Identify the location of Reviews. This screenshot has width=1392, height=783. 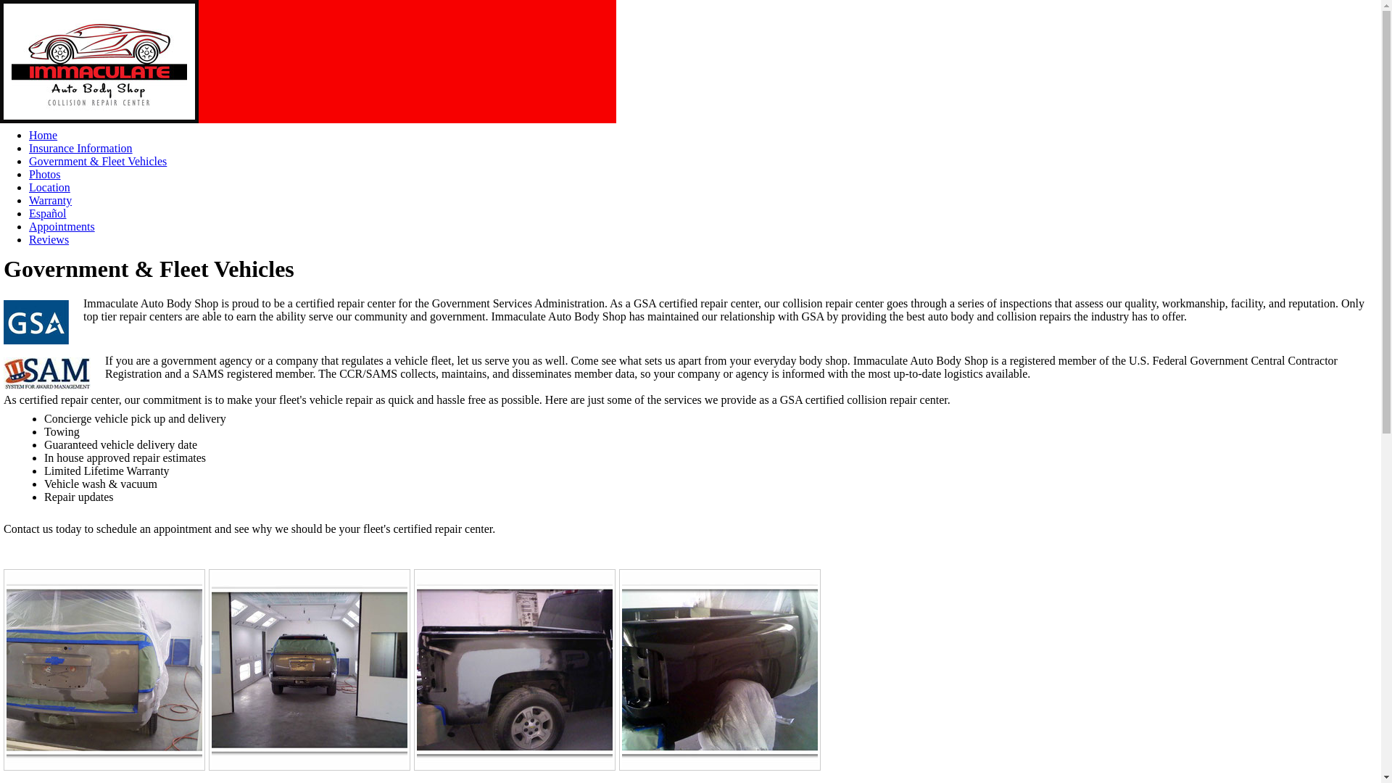
(49, 239).